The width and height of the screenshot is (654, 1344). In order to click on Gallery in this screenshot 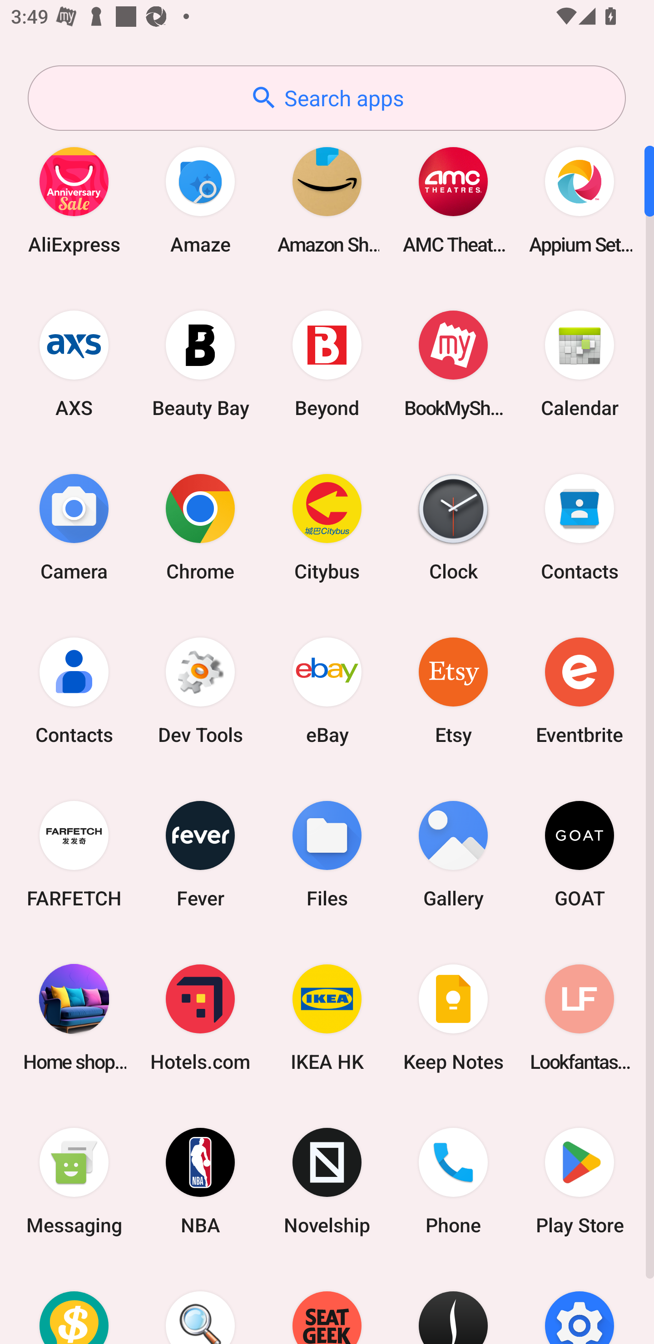, I will do `click(453, 854)`.